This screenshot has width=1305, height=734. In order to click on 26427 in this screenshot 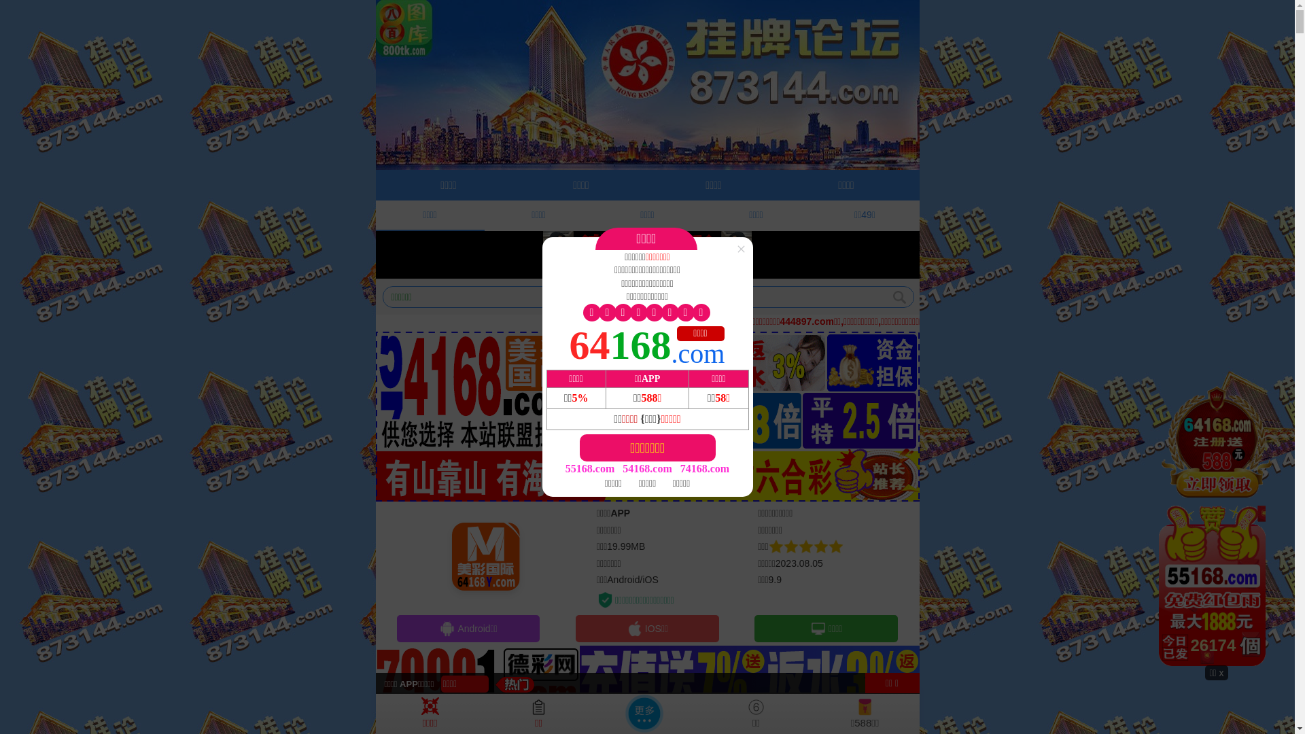, I will do `click(1217, 525)`.